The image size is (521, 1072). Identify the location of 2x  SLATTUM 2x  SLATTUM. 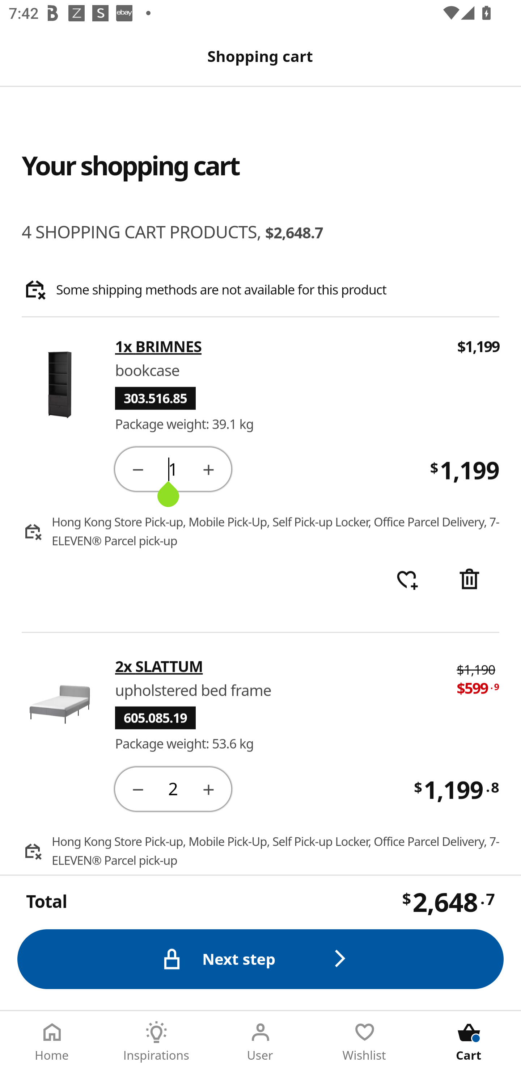
(277, 666).